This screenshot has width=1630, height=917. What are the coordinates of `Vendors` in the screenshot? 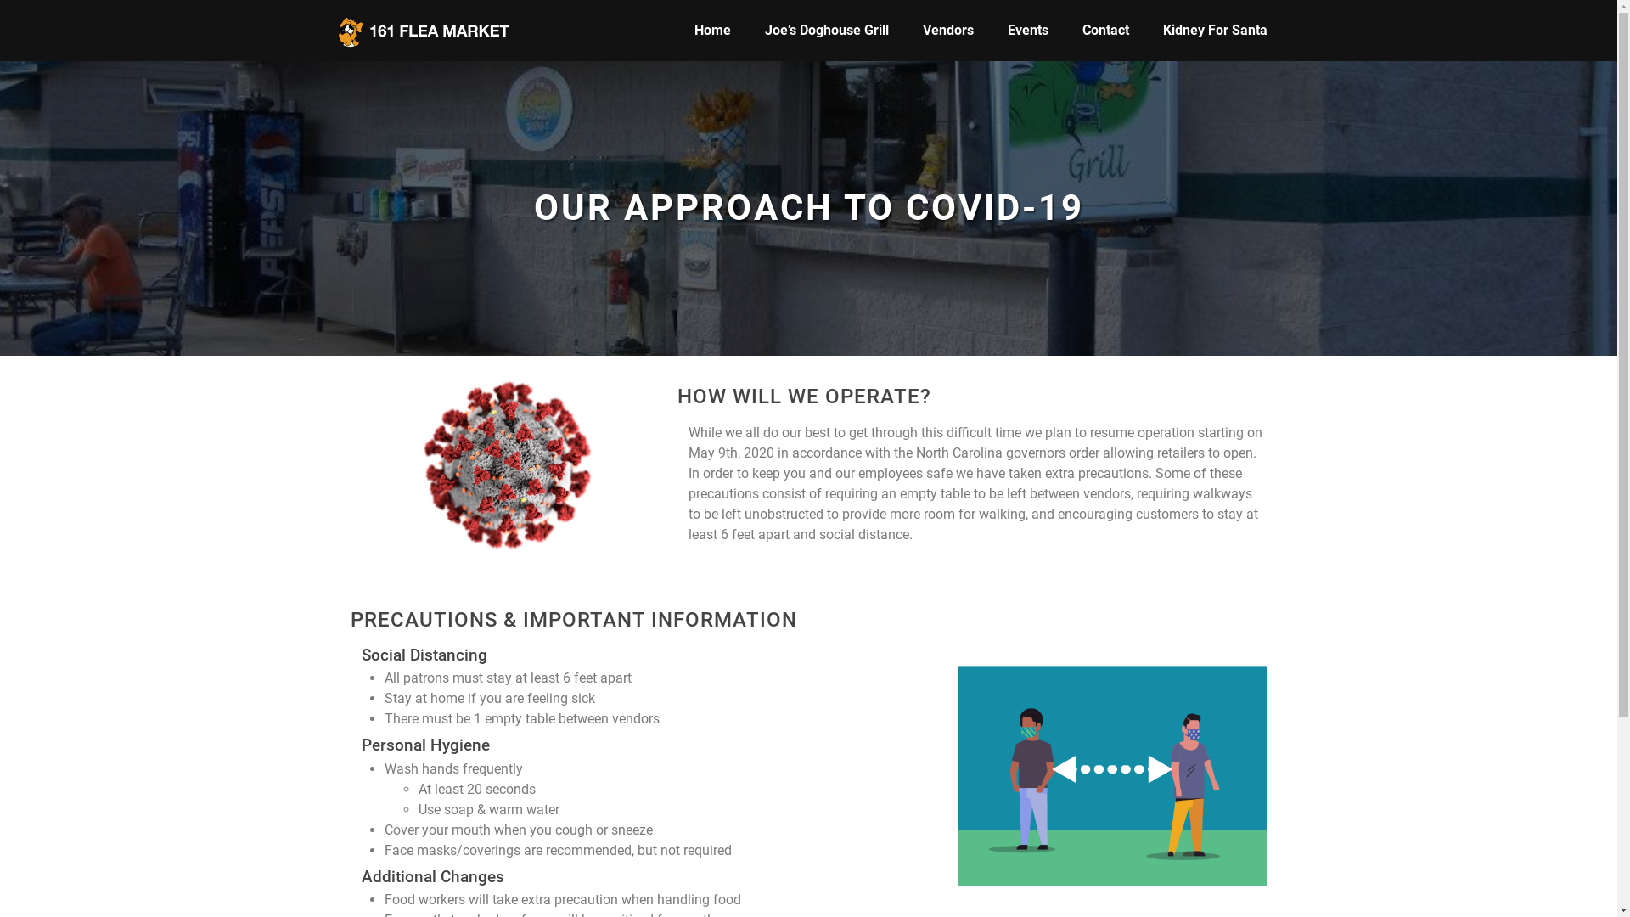 It's located at (947, 31).